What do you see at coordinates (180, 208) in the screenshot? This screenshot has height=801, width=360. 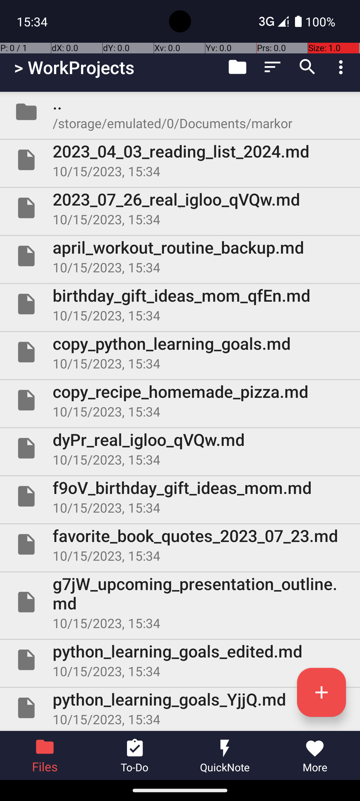 I see `File 2023_07_26_real_igloo_qVQw.md 10/15/2023, 15:34` at bounding box center [180, 208].